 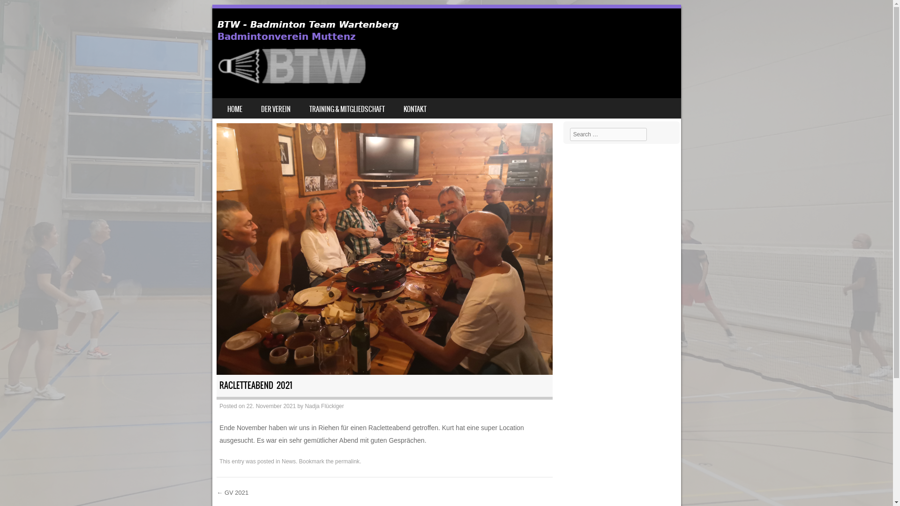 What do you see at coordinates (21, 11) in the screenshot?
I see `Search` at bounding box center [21, 11].